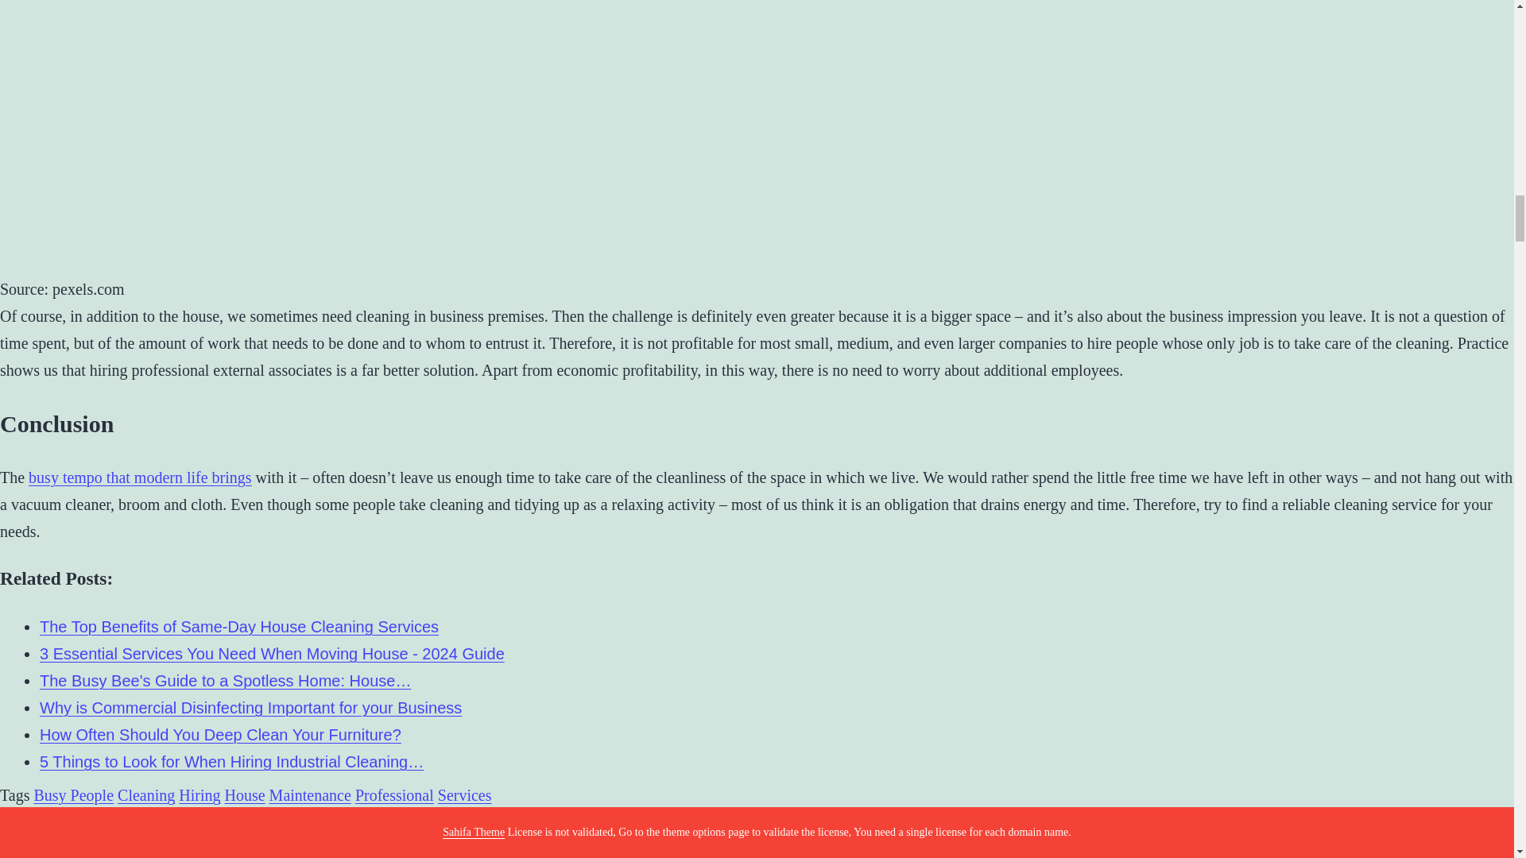 This screenshot has height=858, width=1526. Describe the element at coordinates (272, 653) in the screenshot. I see `3 Essential Services You Need When Moving House - 2024 Guide` at that location.